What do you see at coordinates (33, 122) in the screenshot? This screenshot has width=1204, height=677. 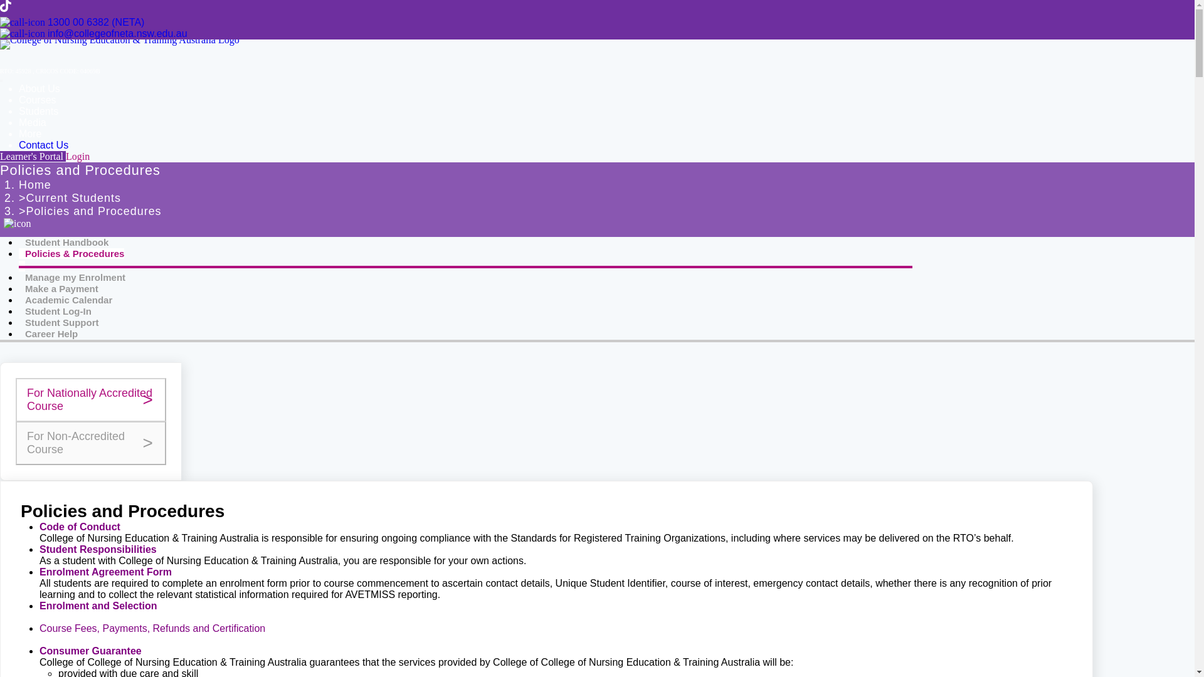 I see `Media` at bounding box center [33, 122].